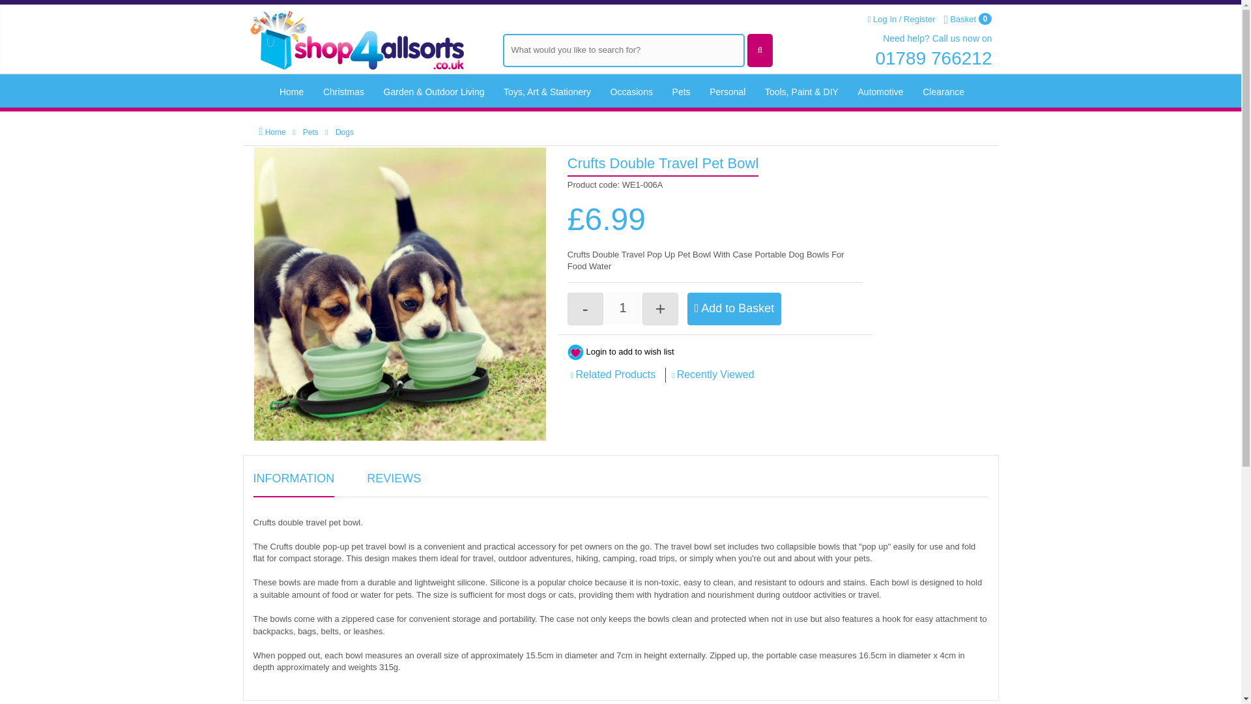 The height and width of the screenshot is (704, 1251). I want to click on Christmas, so click(344, 93).